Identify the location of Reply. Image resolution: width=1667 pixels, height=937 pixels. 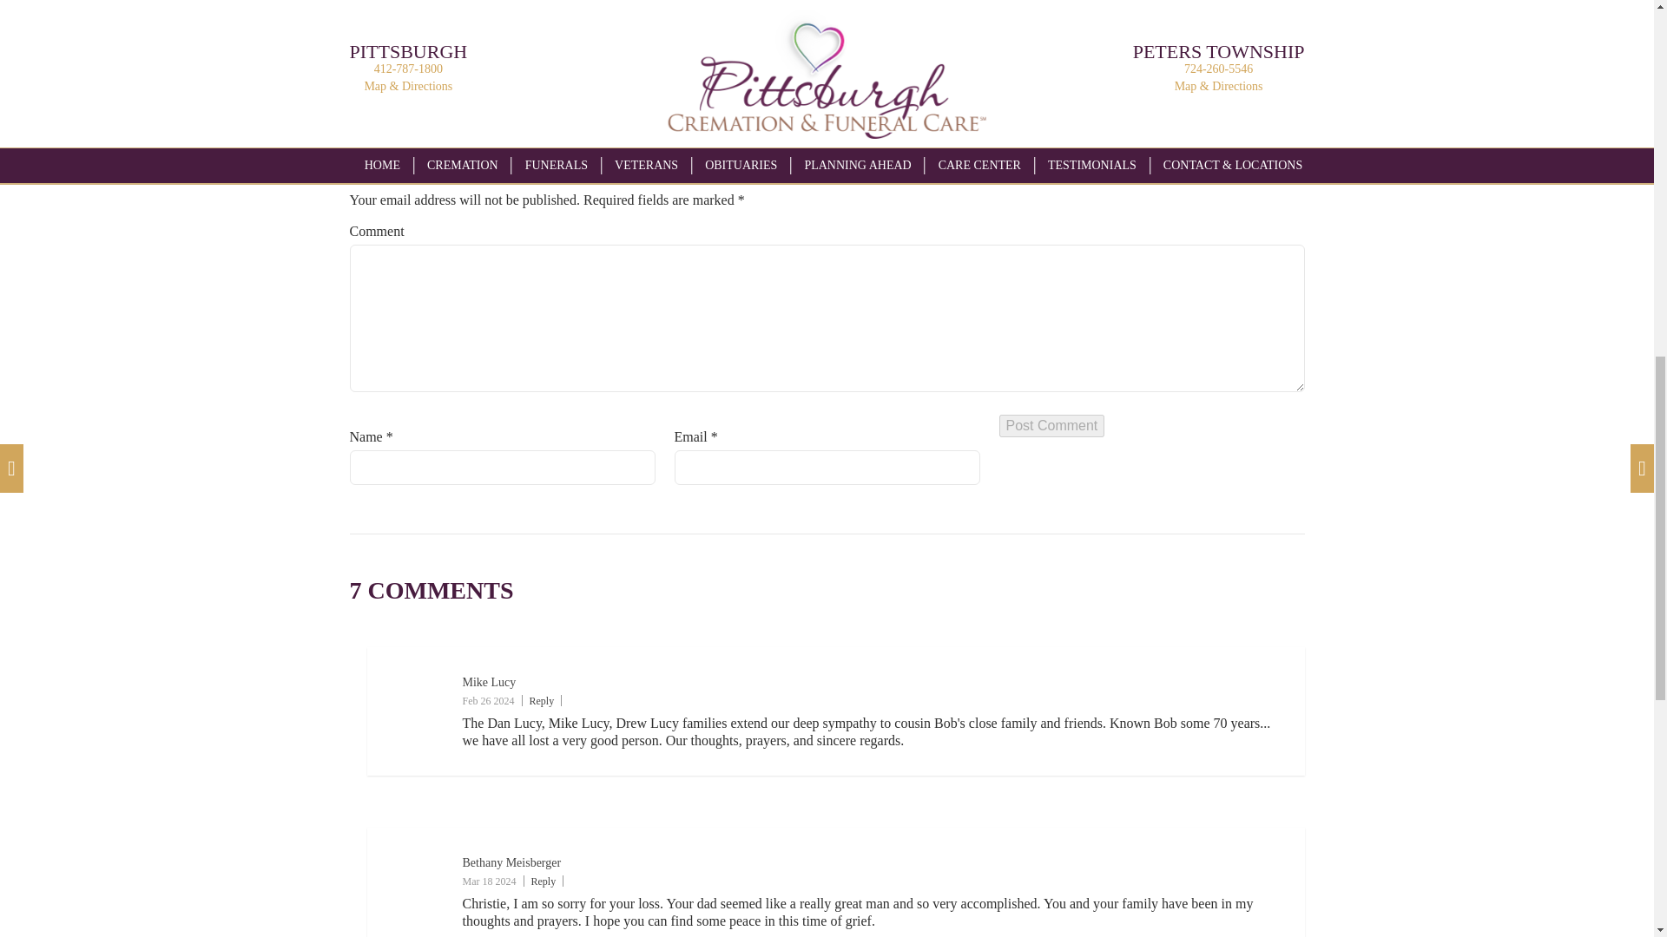
(544, 881).